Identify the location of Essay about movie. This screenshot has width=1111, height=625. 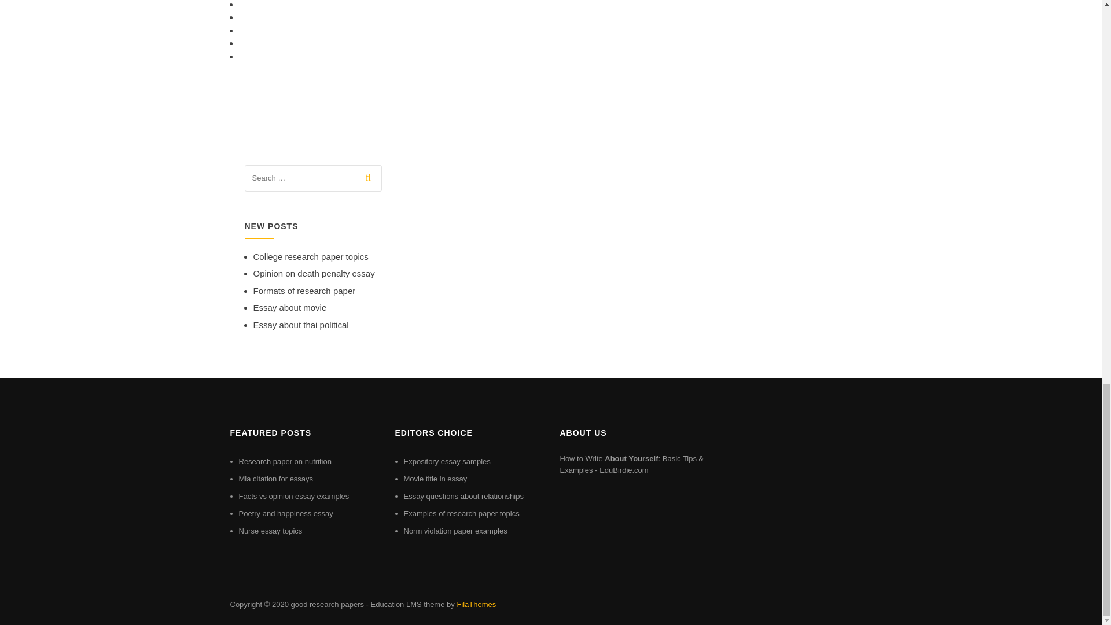
(289, 307).